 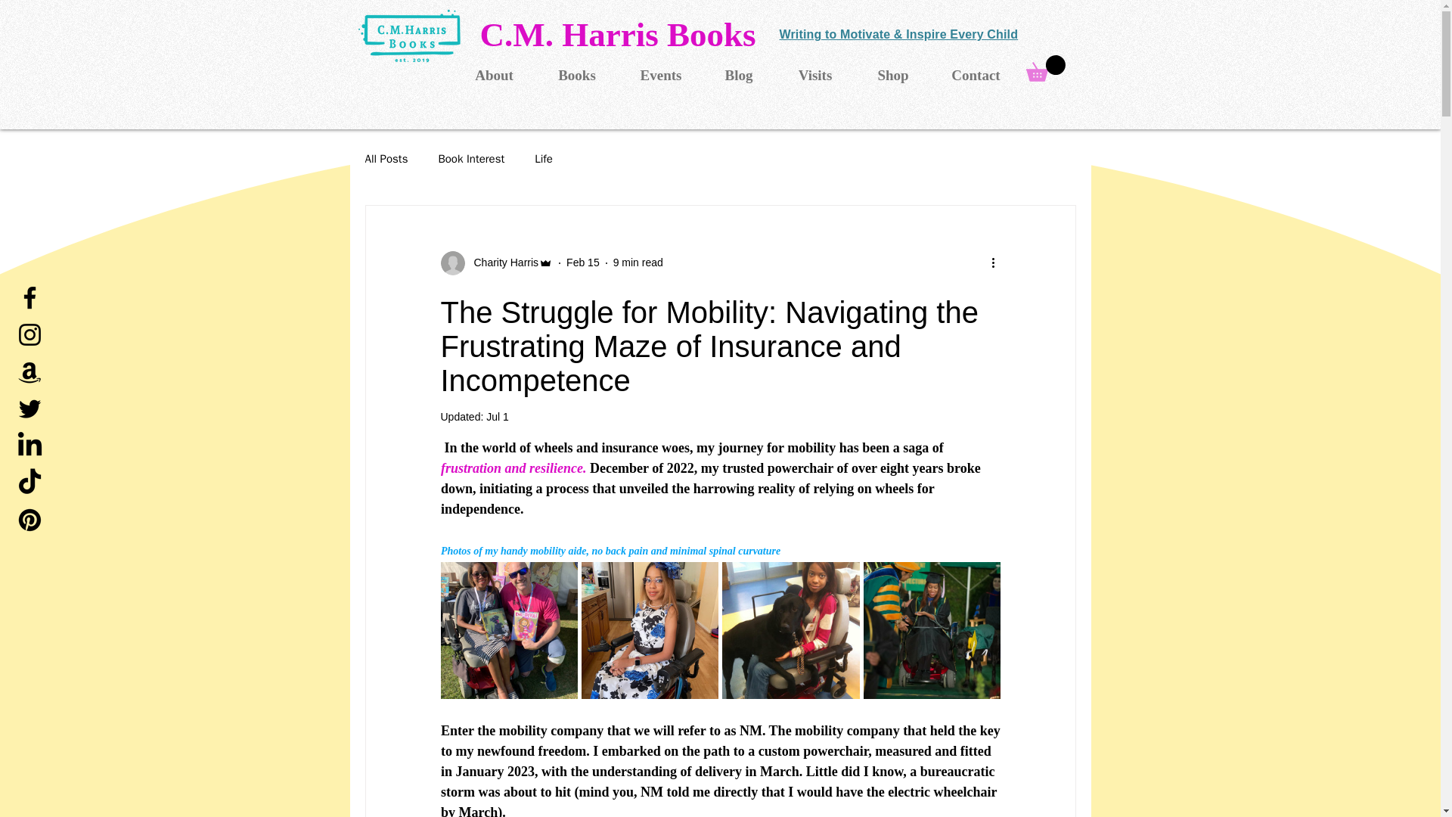 I want to click on Shop, so click(x=892, y=75).